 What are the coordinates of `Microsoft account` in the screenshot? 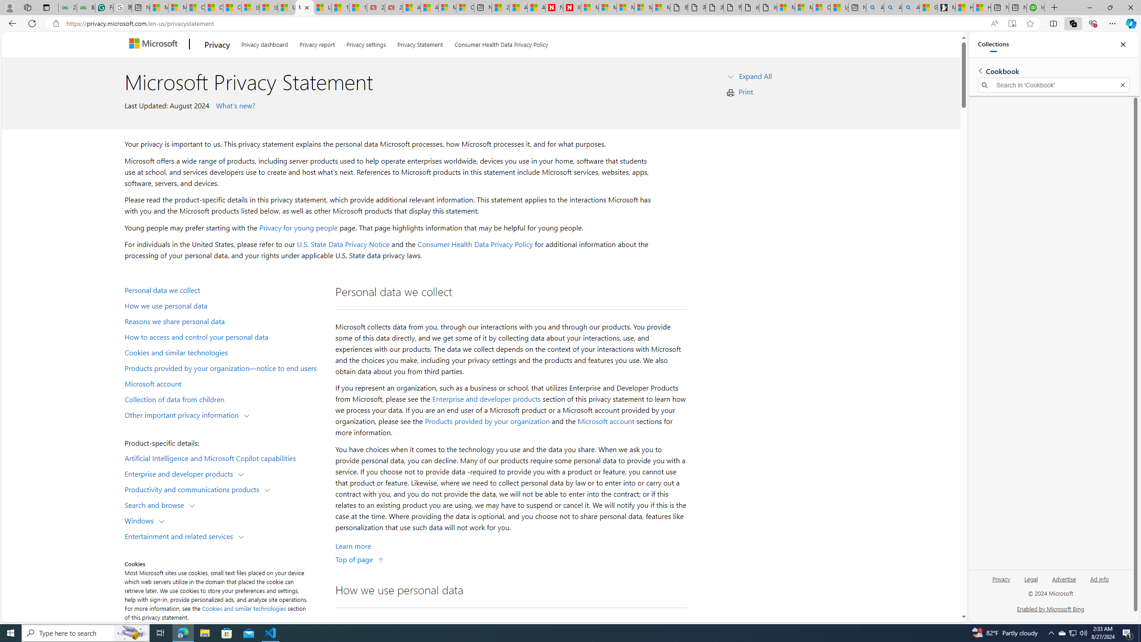 It's located at (226, 383).